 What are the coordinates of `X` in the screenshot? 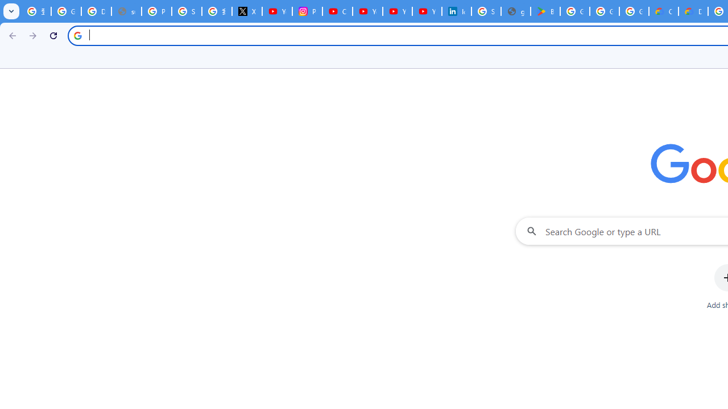 It's located at (247, 11).